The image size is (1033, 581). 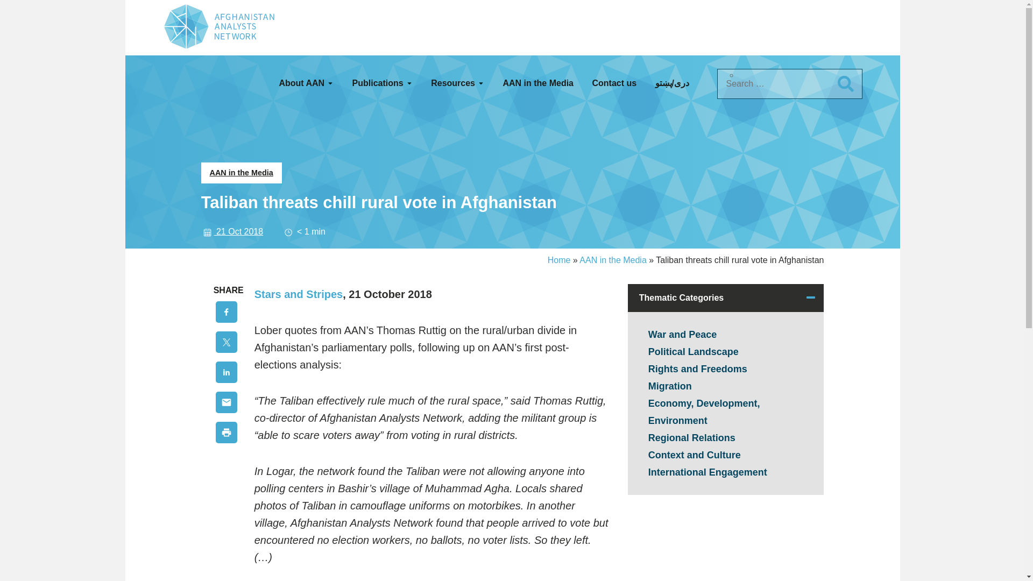 What do you see at coordinates (613, 260) in the screenshot?
I see `AAN in the Media` at bounding box center [613, 260].